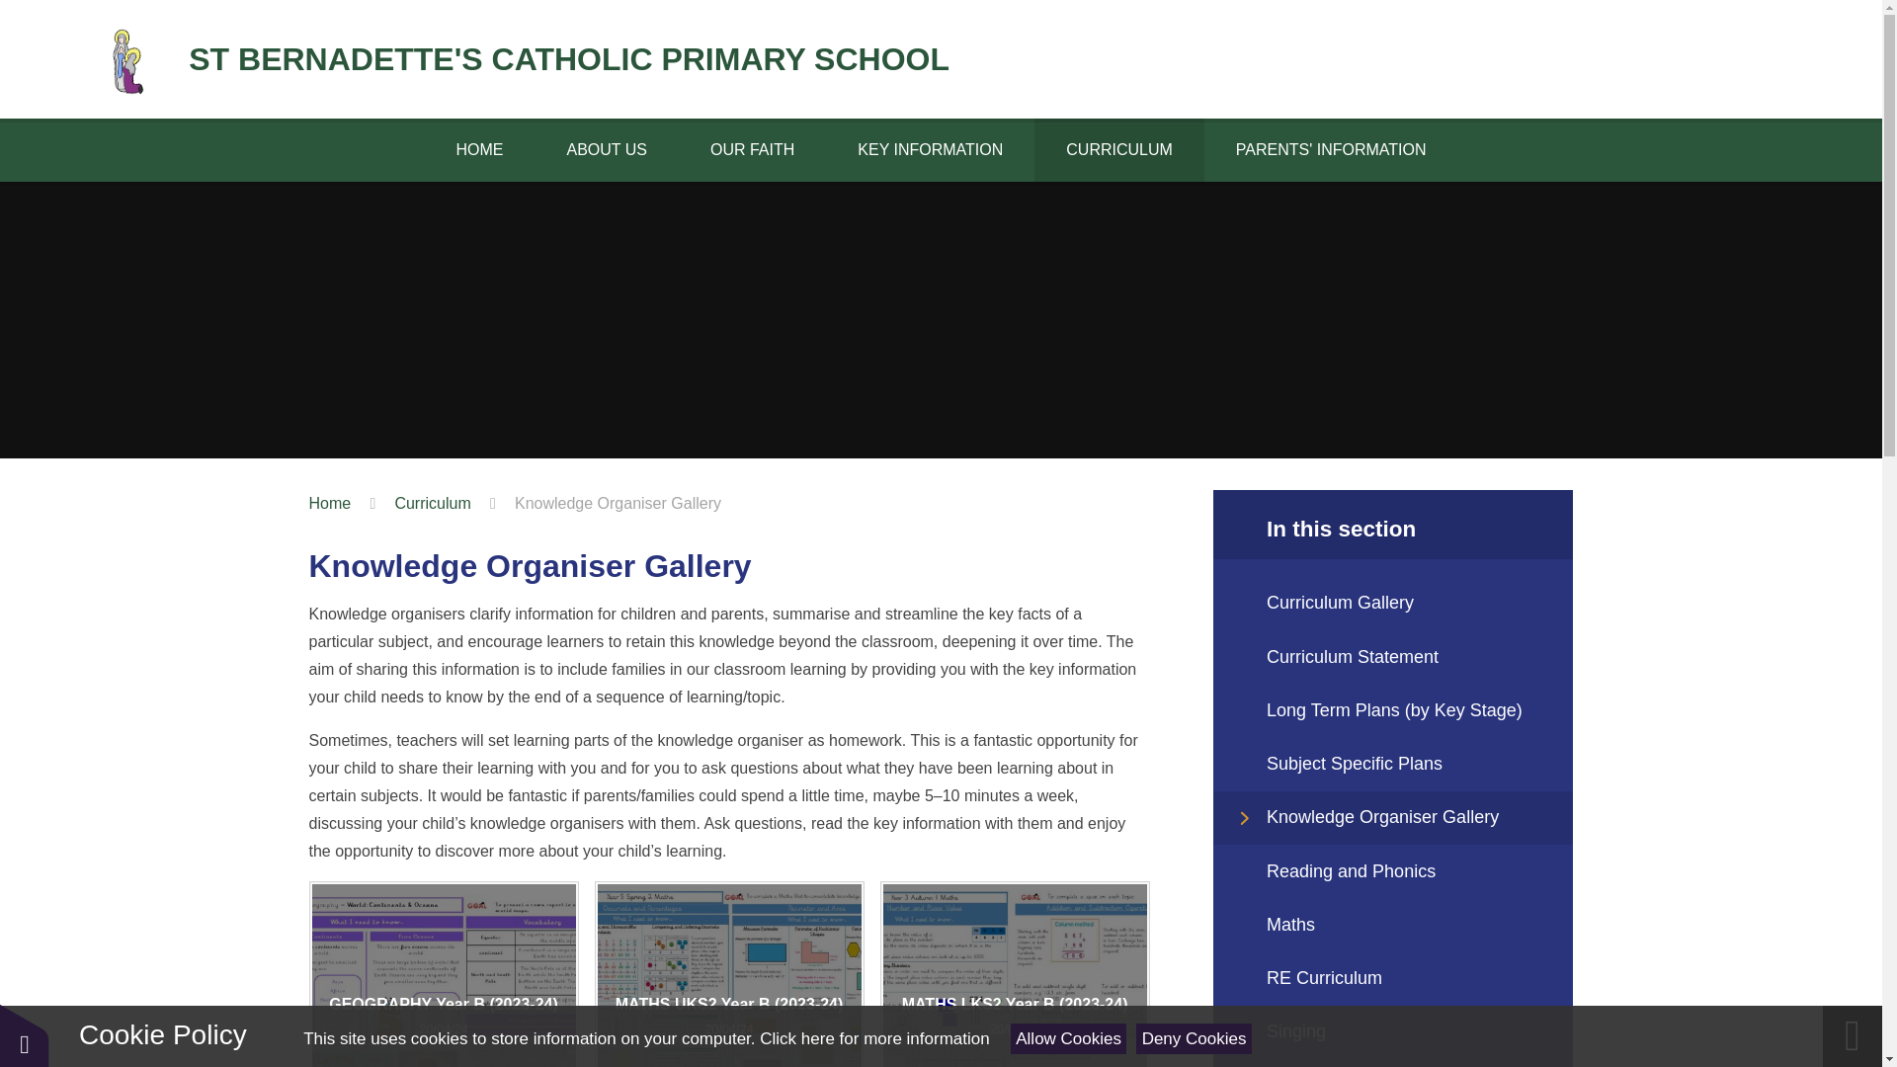 The height and width of the screenshot is (1067, 1897). I want to click on OUR FAITH, so click(752, 149).